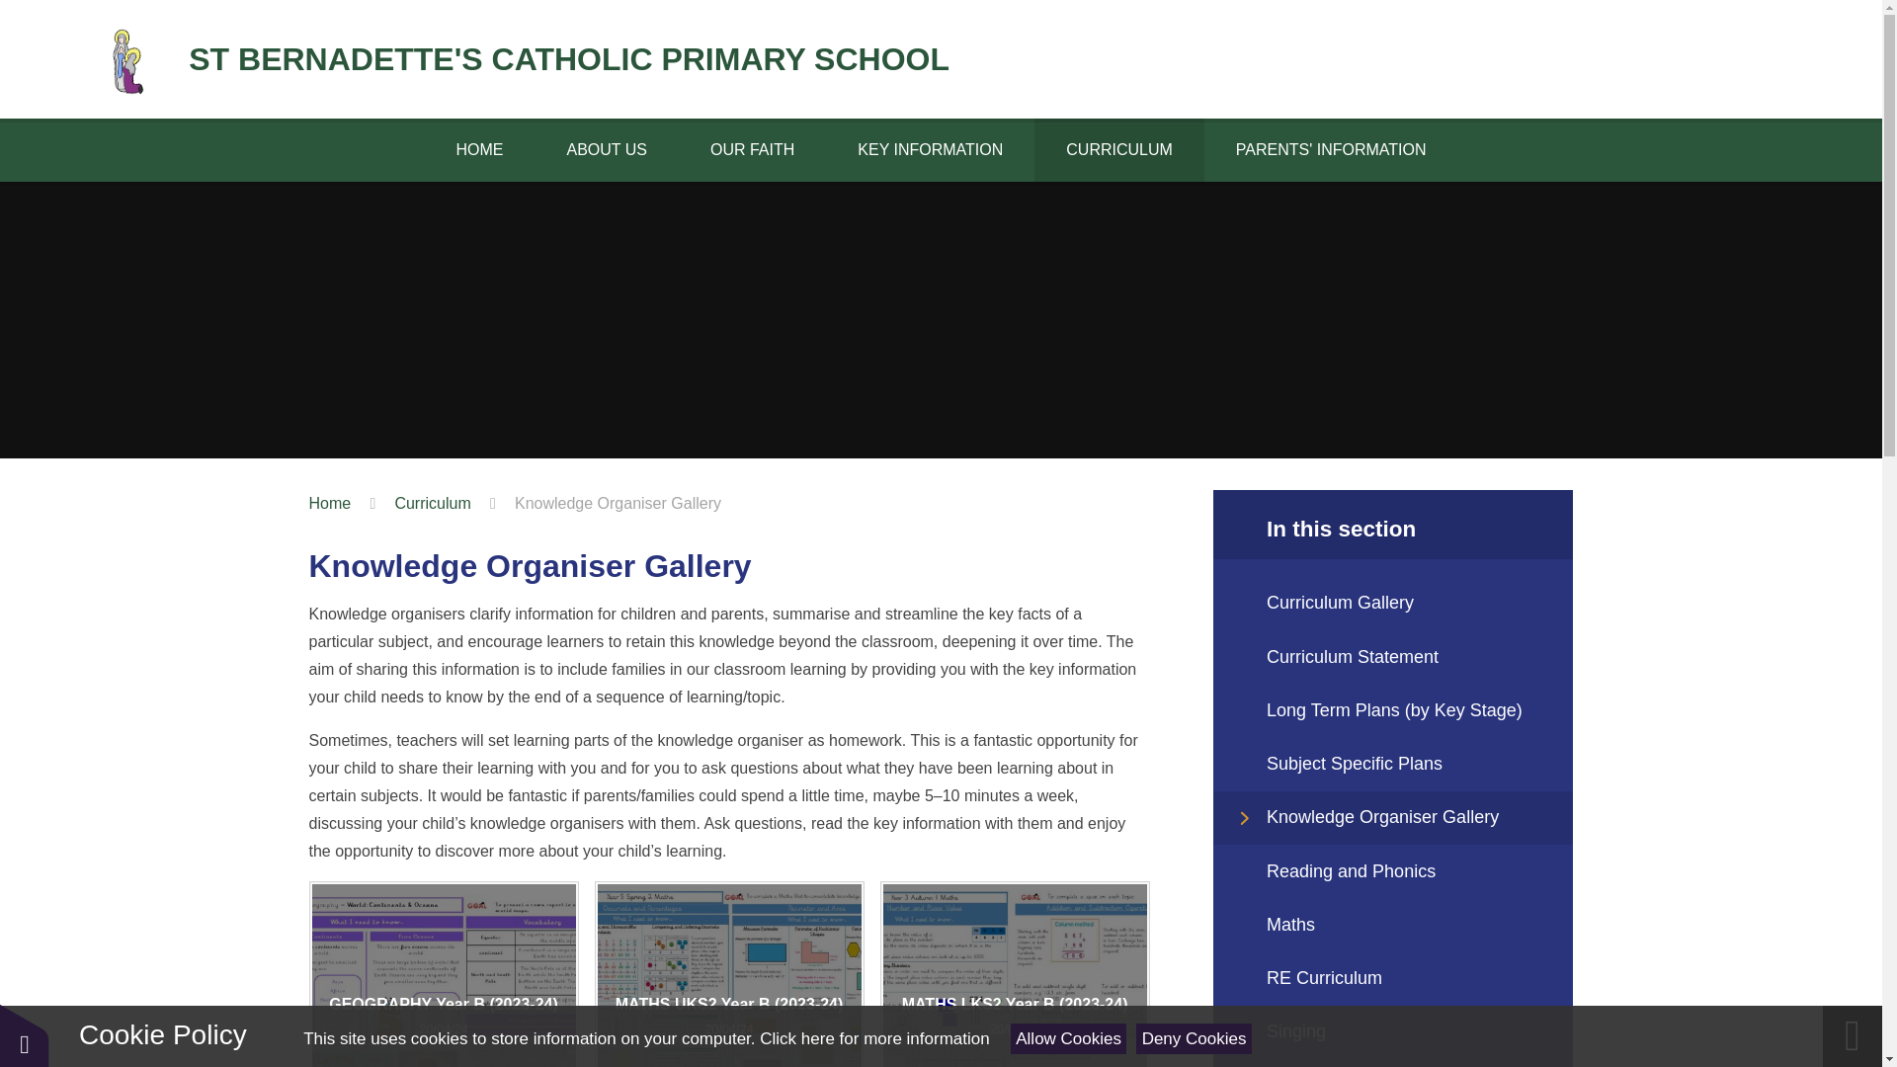 The height and width of the screenshot is (1067, 1897). I want to click on OUR FAITH, so click(752, 149).